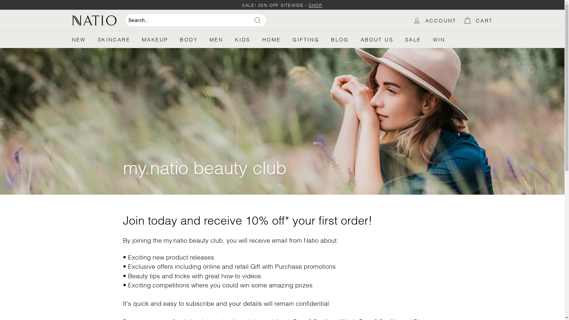 This screenshot has height=320, width=569. What do you see at coordinates (439, 39) in the screenshot?
I see `WIN` at bounding box center [439, 39].